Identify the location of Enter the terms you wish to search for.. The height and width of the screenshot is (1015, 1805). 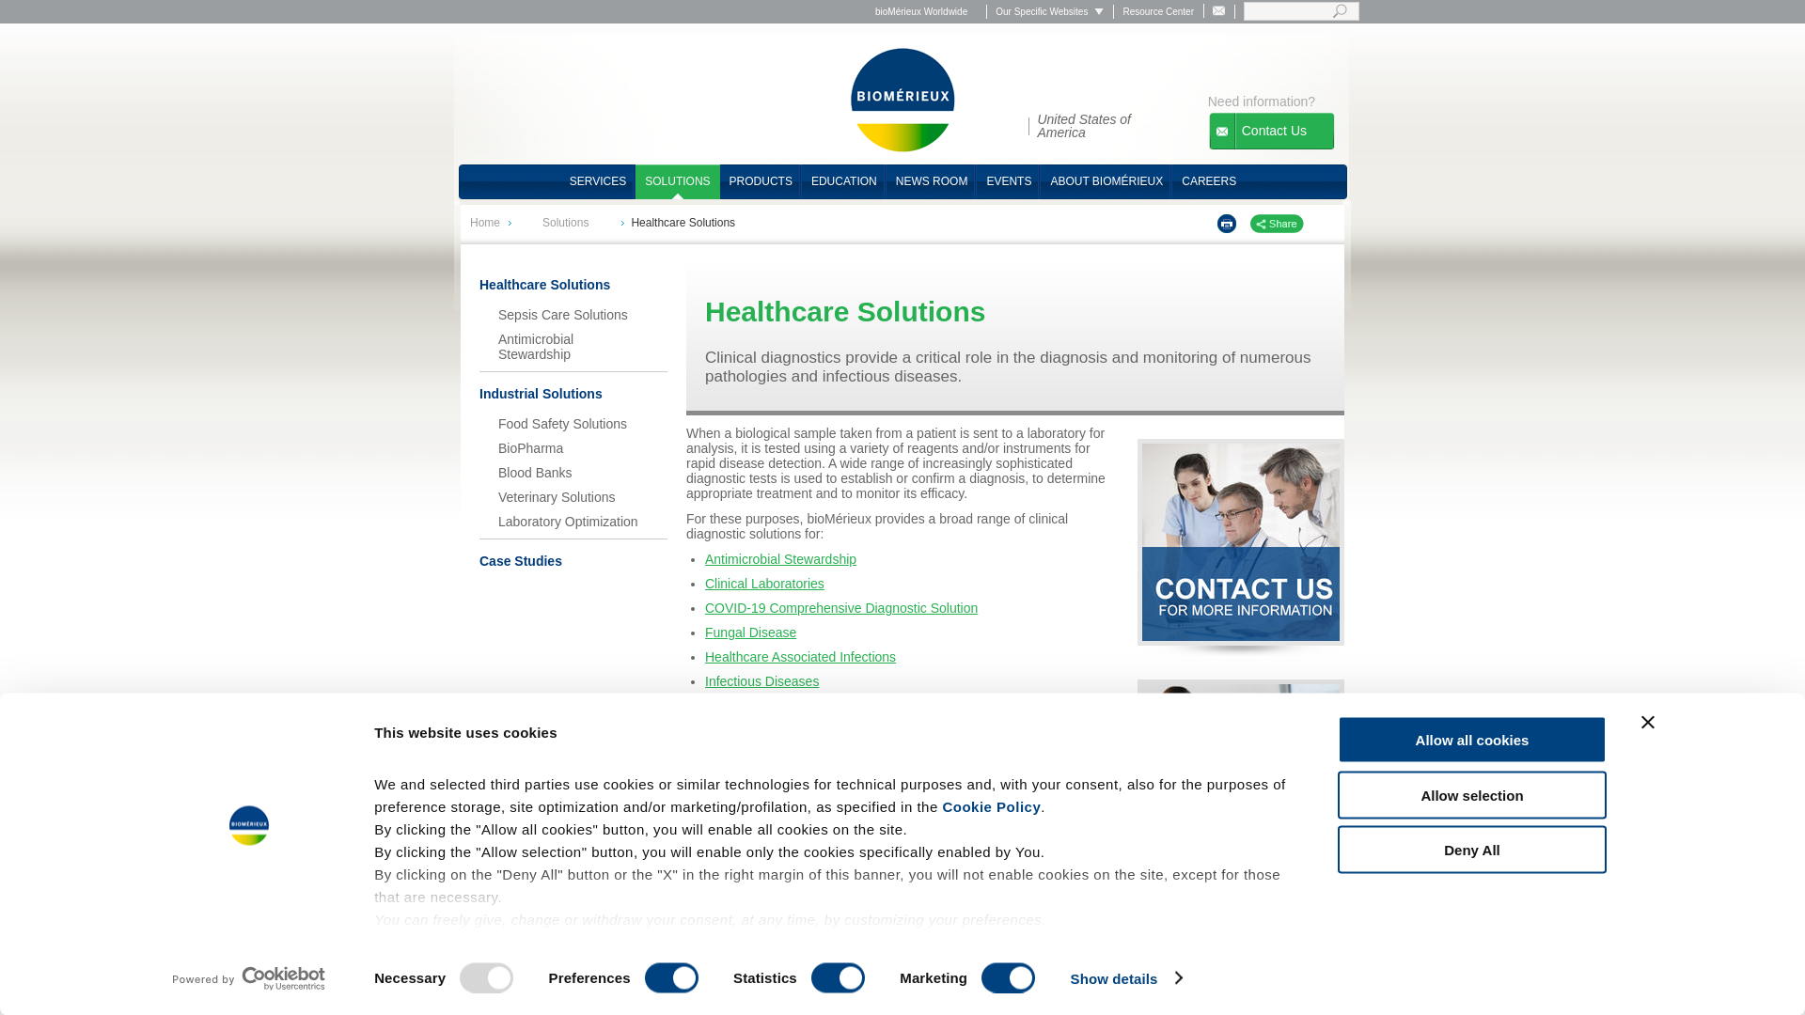
(1301, 11).